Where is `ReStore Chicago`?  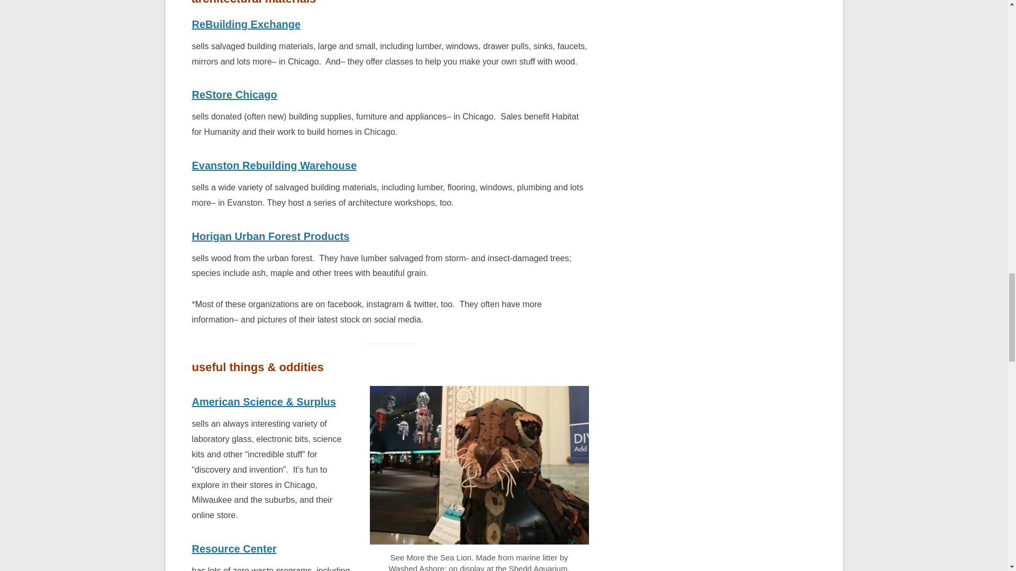 ReStore Chicago is located at coordinates (234, 95).